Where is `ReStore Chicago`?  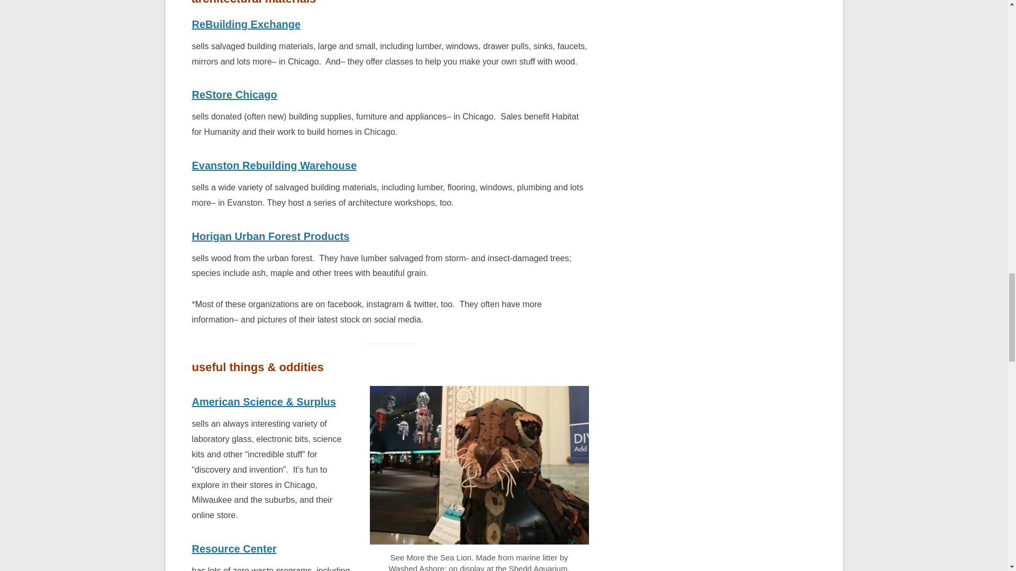 ReStore Chicago is located at coordinates (234, 95).